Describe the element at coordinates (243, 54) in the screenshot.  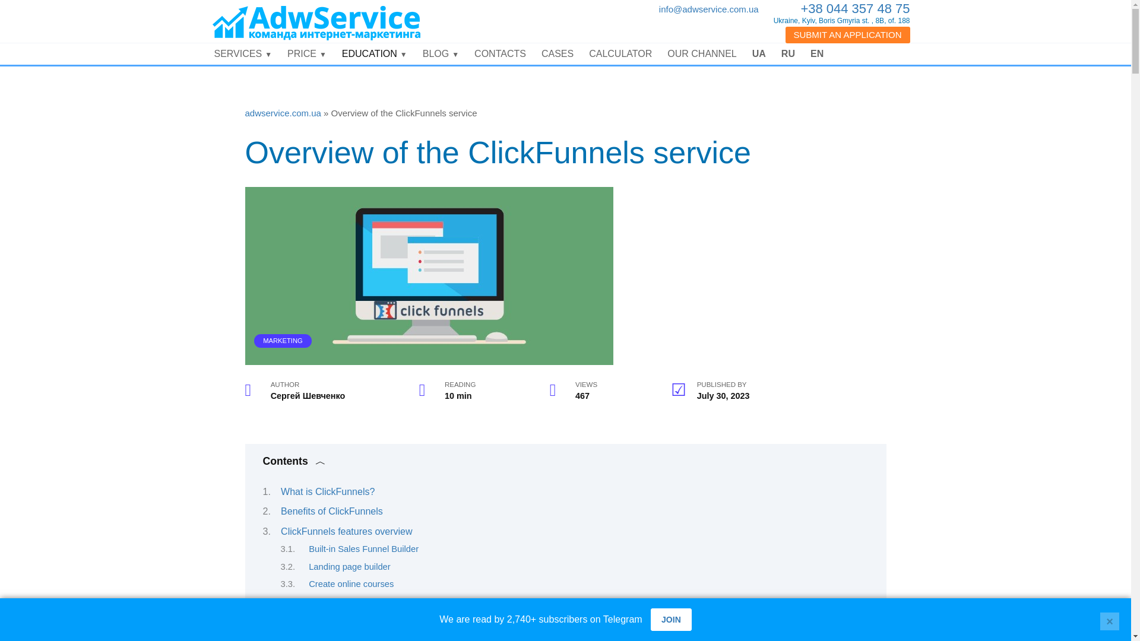
I see `SERVICES` at that location.